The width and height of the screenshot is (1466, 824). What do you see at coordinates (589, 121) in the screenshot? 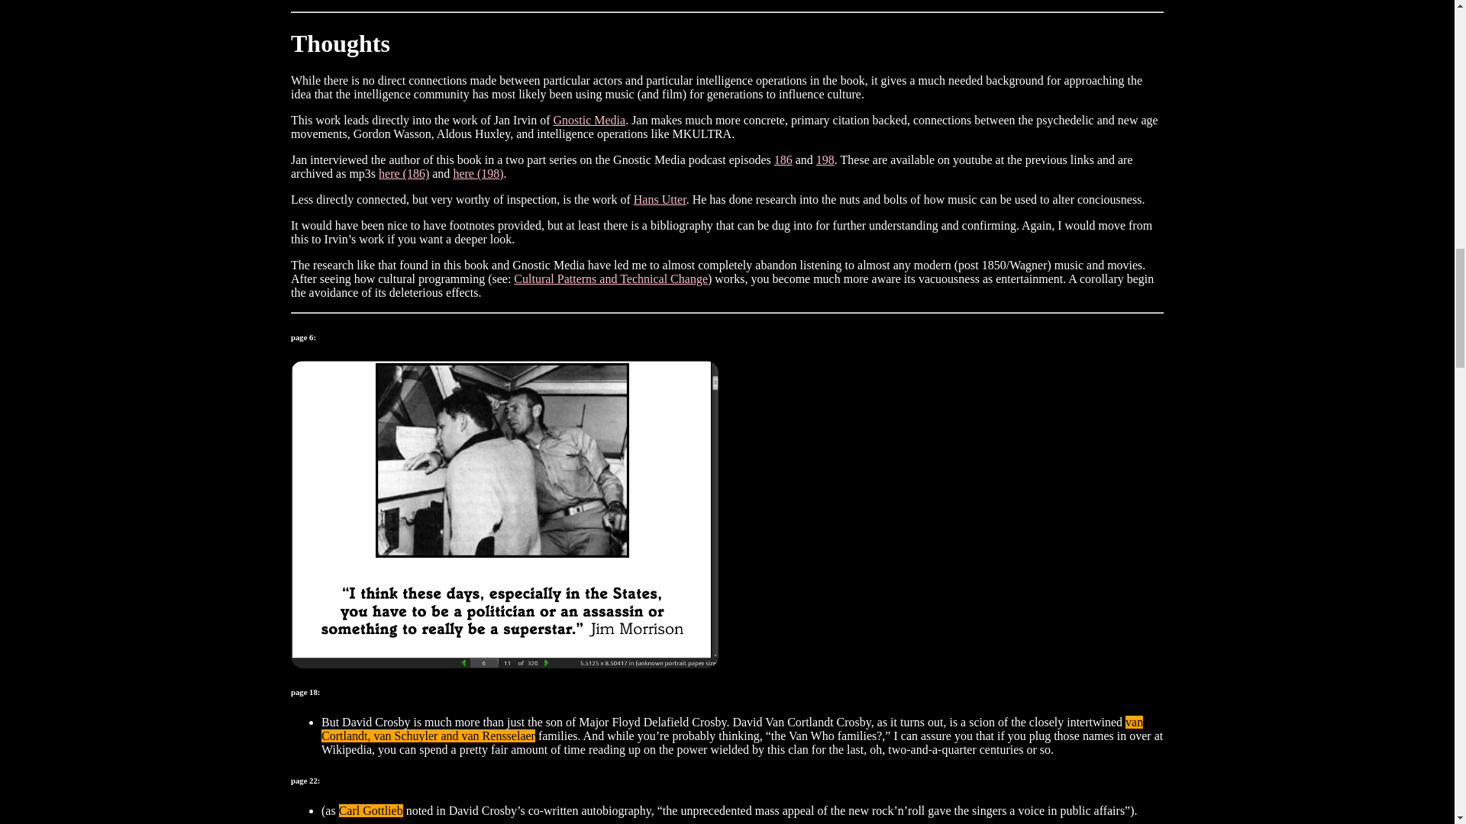
I see `Gnostic Media` at bounding box center [589, 121].